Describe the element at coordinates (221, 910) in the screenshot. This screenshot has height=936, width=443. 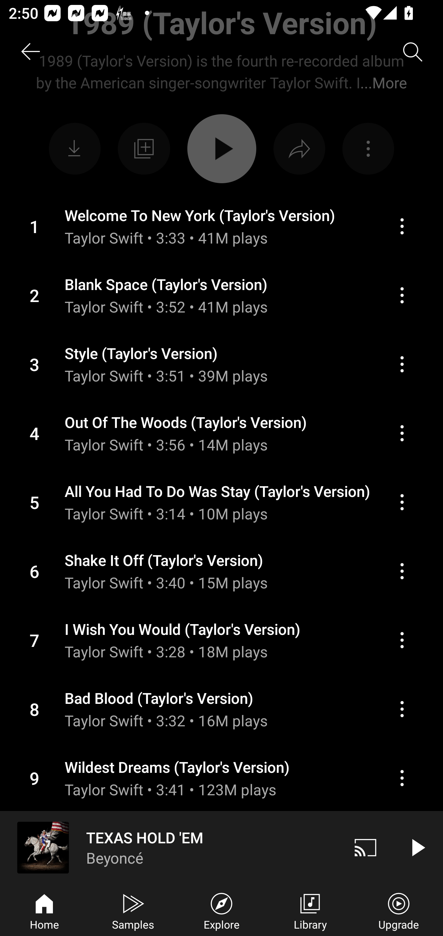
I see `Explore` at that location.